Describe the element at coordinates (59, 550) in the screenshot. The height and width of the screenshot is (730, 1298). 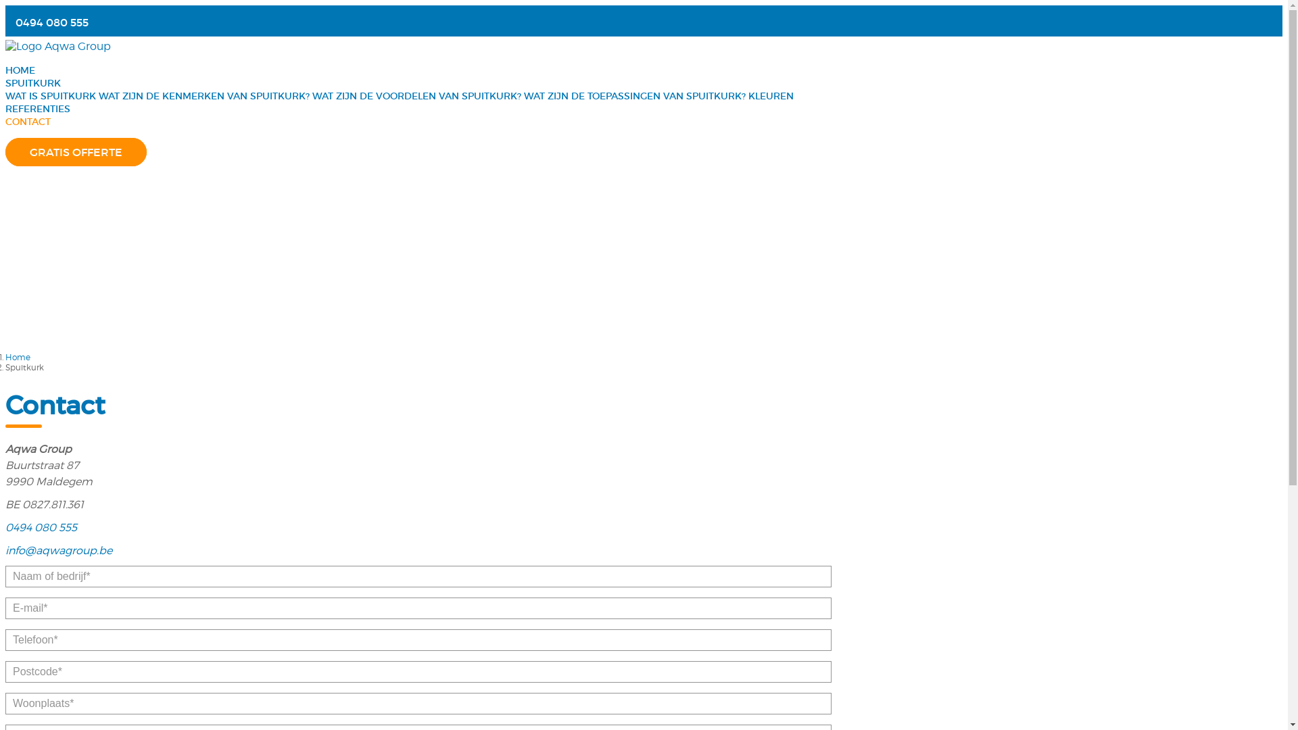
I see `info@aqwagroup.be` at that location.